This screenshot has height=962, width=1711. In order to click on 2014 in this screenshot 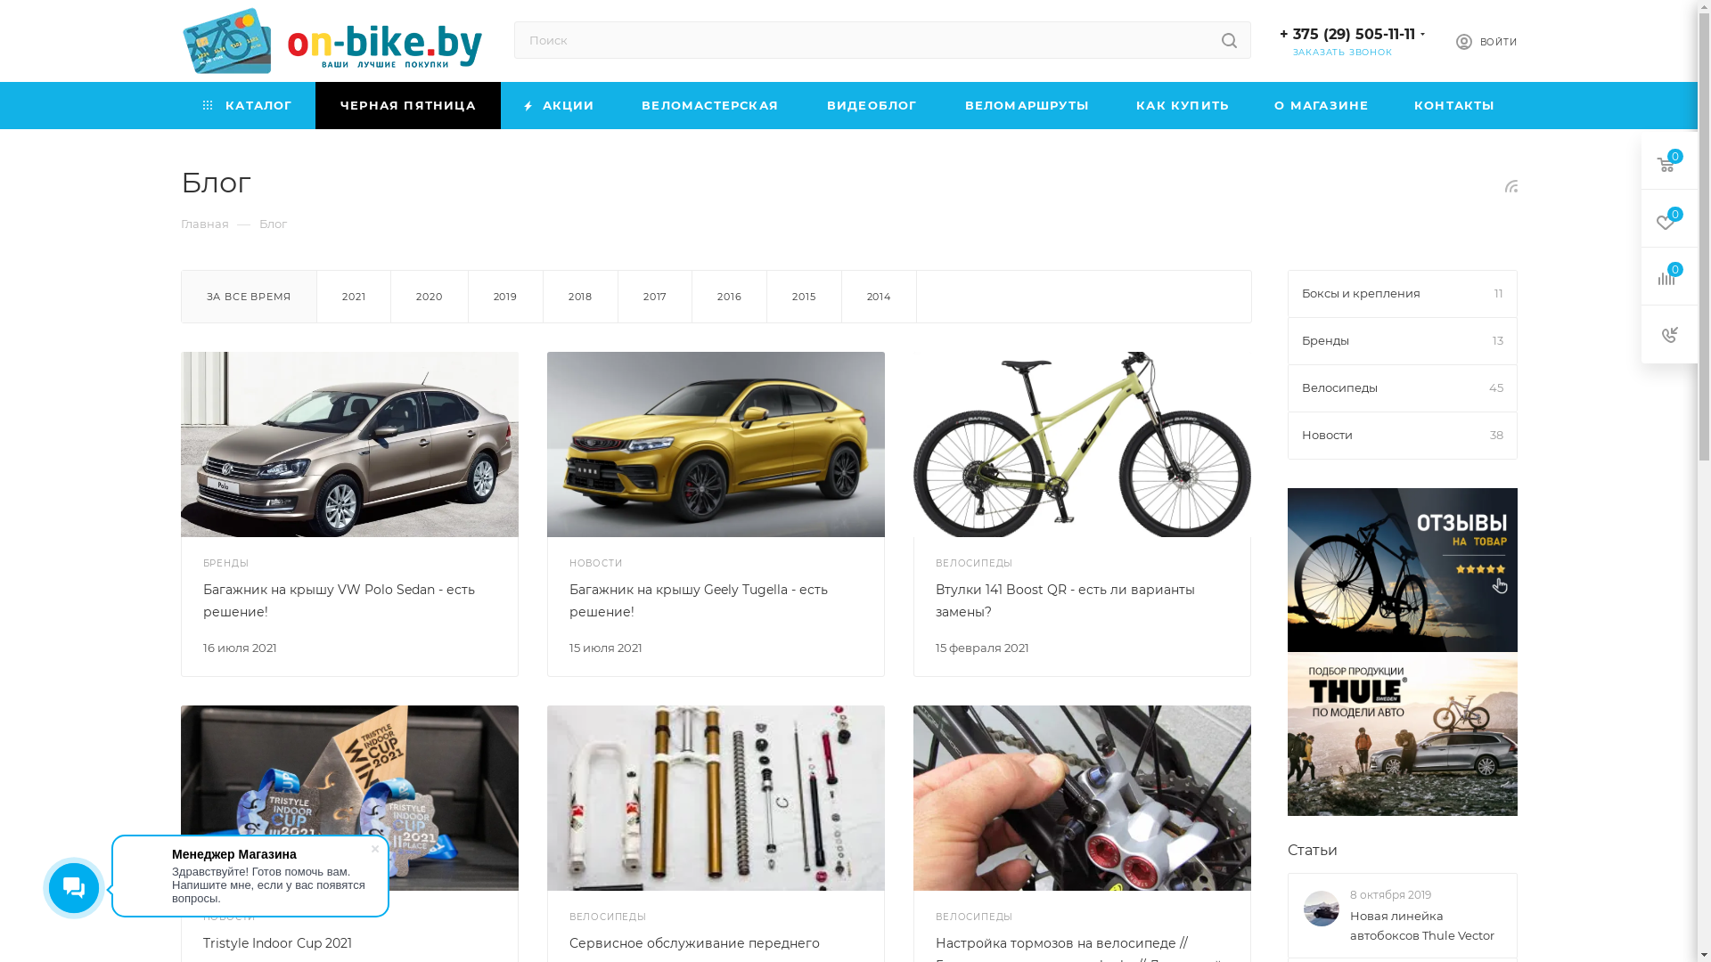, I will do `click(879, 297)`.